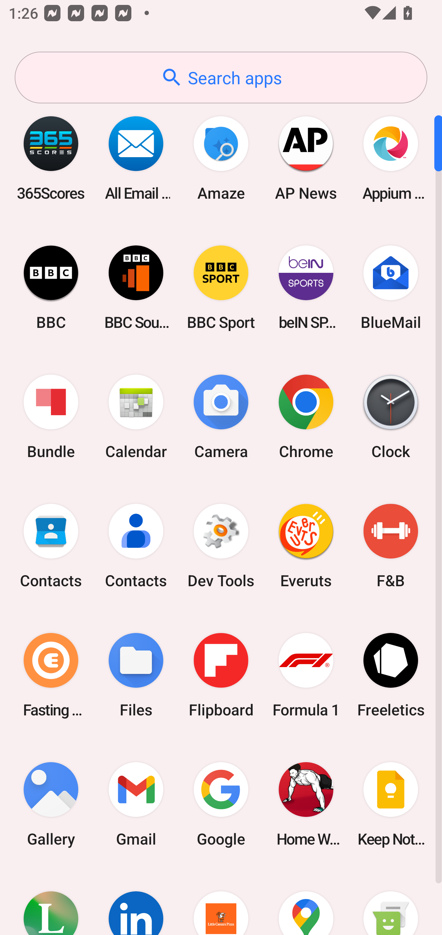 Image resolution: width=442 pixels, height=935 pixels. I want to click on Freeletics, so click(391, 675).